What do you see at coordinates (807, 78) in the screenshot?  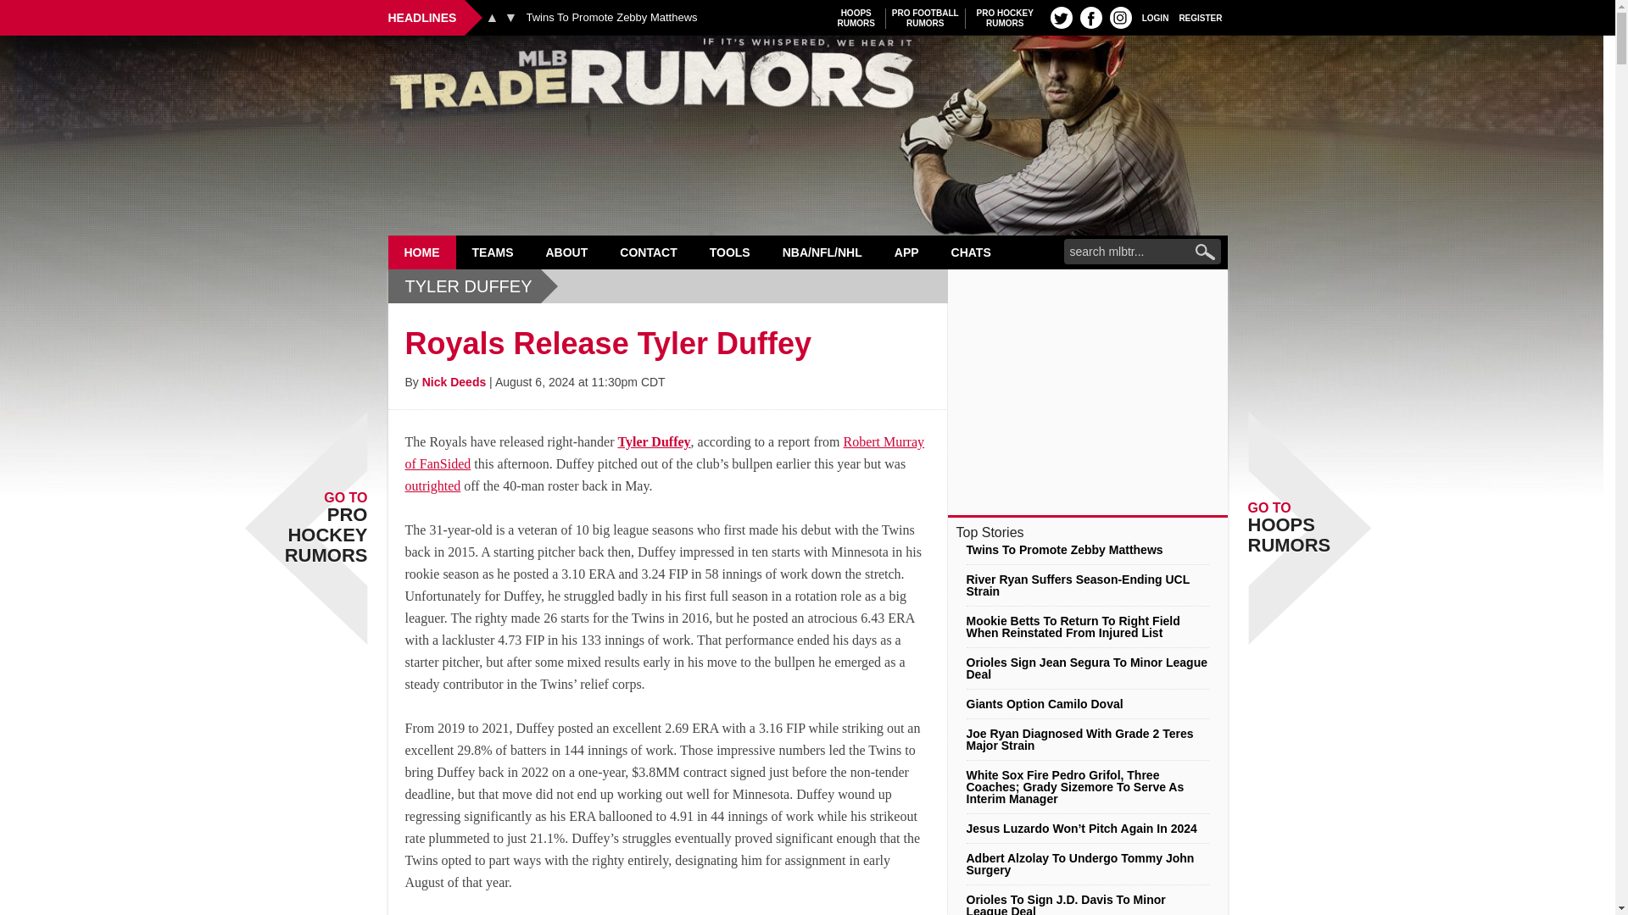 I see `HOME` at bounding box center [807, 78].